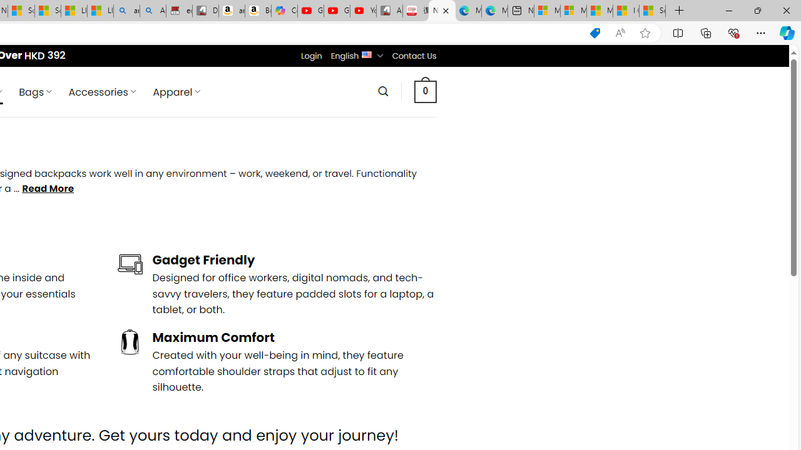  I want to click on Login, so click(311, 56).